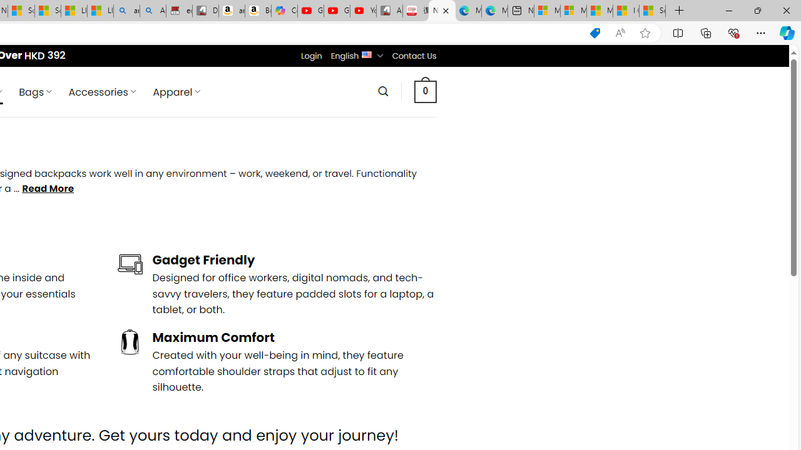  I want to click on Login, so click(311, 56).